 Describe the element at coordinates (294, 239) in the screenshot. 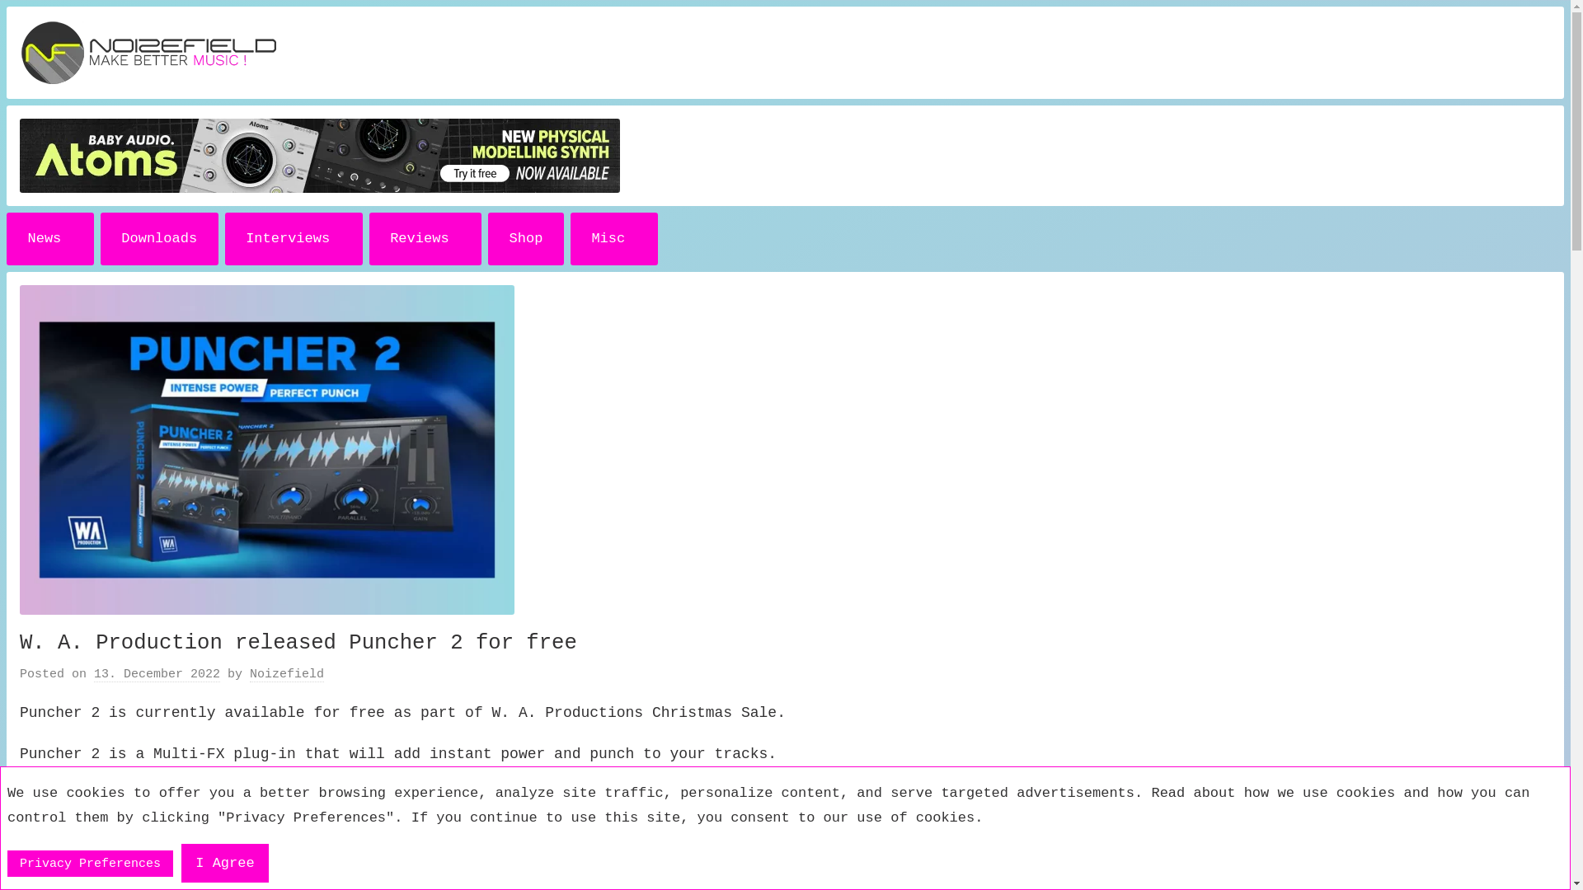

I see `Interviews` at that location.